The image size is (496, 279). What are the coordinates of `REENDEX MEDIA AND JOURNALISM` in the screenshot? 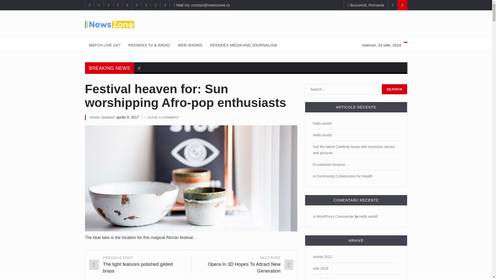 It's located at (243, 45).